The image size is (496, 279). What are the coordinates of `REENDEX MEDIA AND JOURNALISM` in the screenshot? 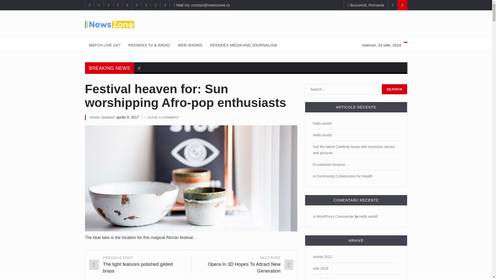 It's located at (243, 45).